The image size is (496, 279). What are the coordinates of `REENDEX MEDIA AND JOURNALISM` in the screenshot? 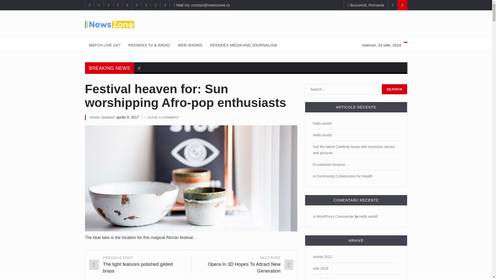 It's located at (243, 45).